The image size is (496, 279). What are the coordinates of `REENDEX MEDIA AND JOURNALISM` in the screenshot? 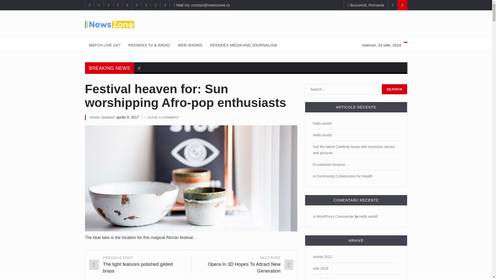 It's located at (243, 45).